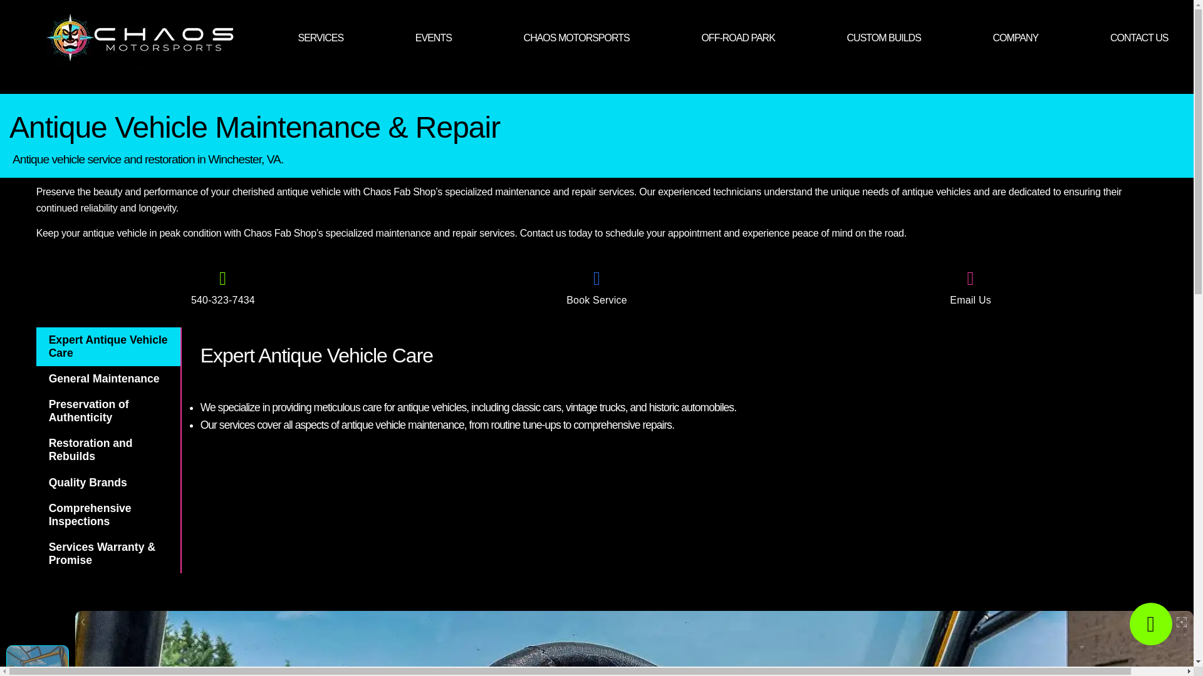 The image size is (1203, 676). Describe the element at coordinates (434, 37) in the screenshot. I see `Chaos Motorsports Events` at that location.